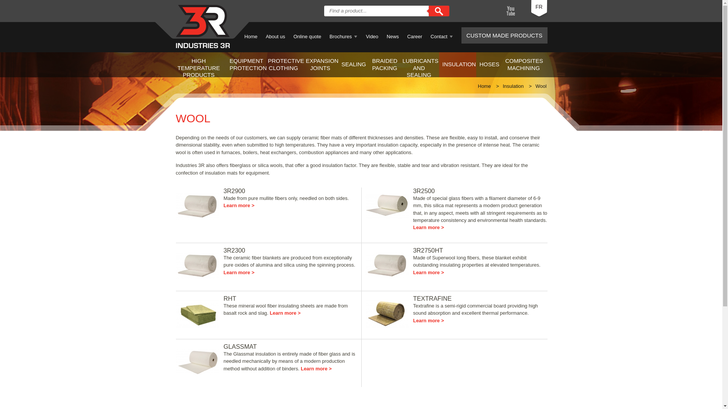  I want to click on 3R2500, so click(424, 191).